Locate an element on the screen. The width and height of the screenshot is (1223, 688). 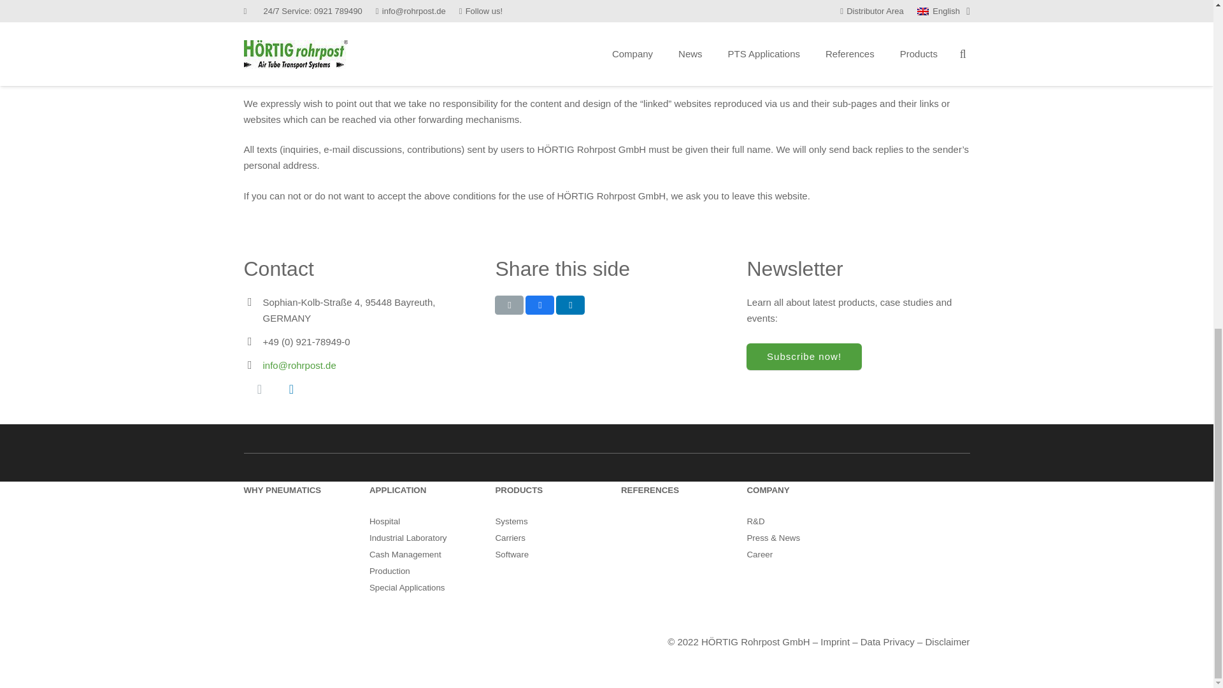
Share this is located at coordinates (540, 305).